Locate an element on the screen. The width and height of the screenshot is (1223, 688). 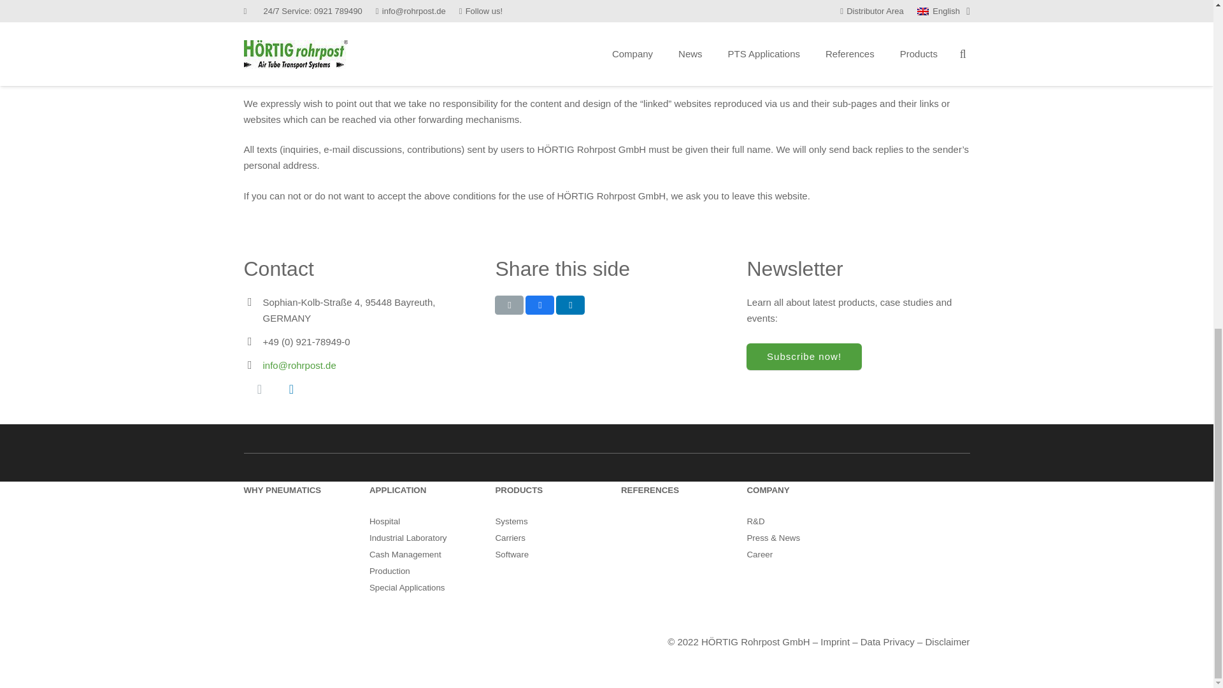
Share this is located at coordinates (540, 305).